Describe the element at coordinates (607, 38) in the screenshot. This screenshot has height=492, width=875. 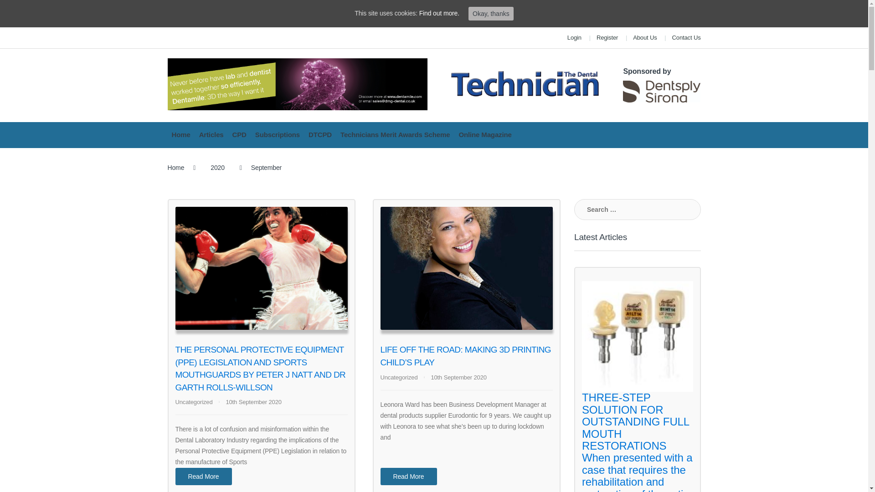
I see `Register` at that location.